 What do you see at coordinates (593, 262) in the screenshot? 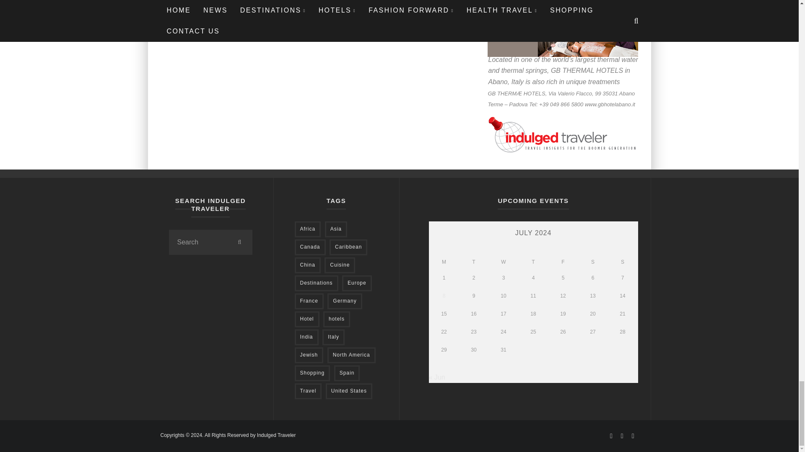
I see `Saturday` at bounding box center [593, 262].